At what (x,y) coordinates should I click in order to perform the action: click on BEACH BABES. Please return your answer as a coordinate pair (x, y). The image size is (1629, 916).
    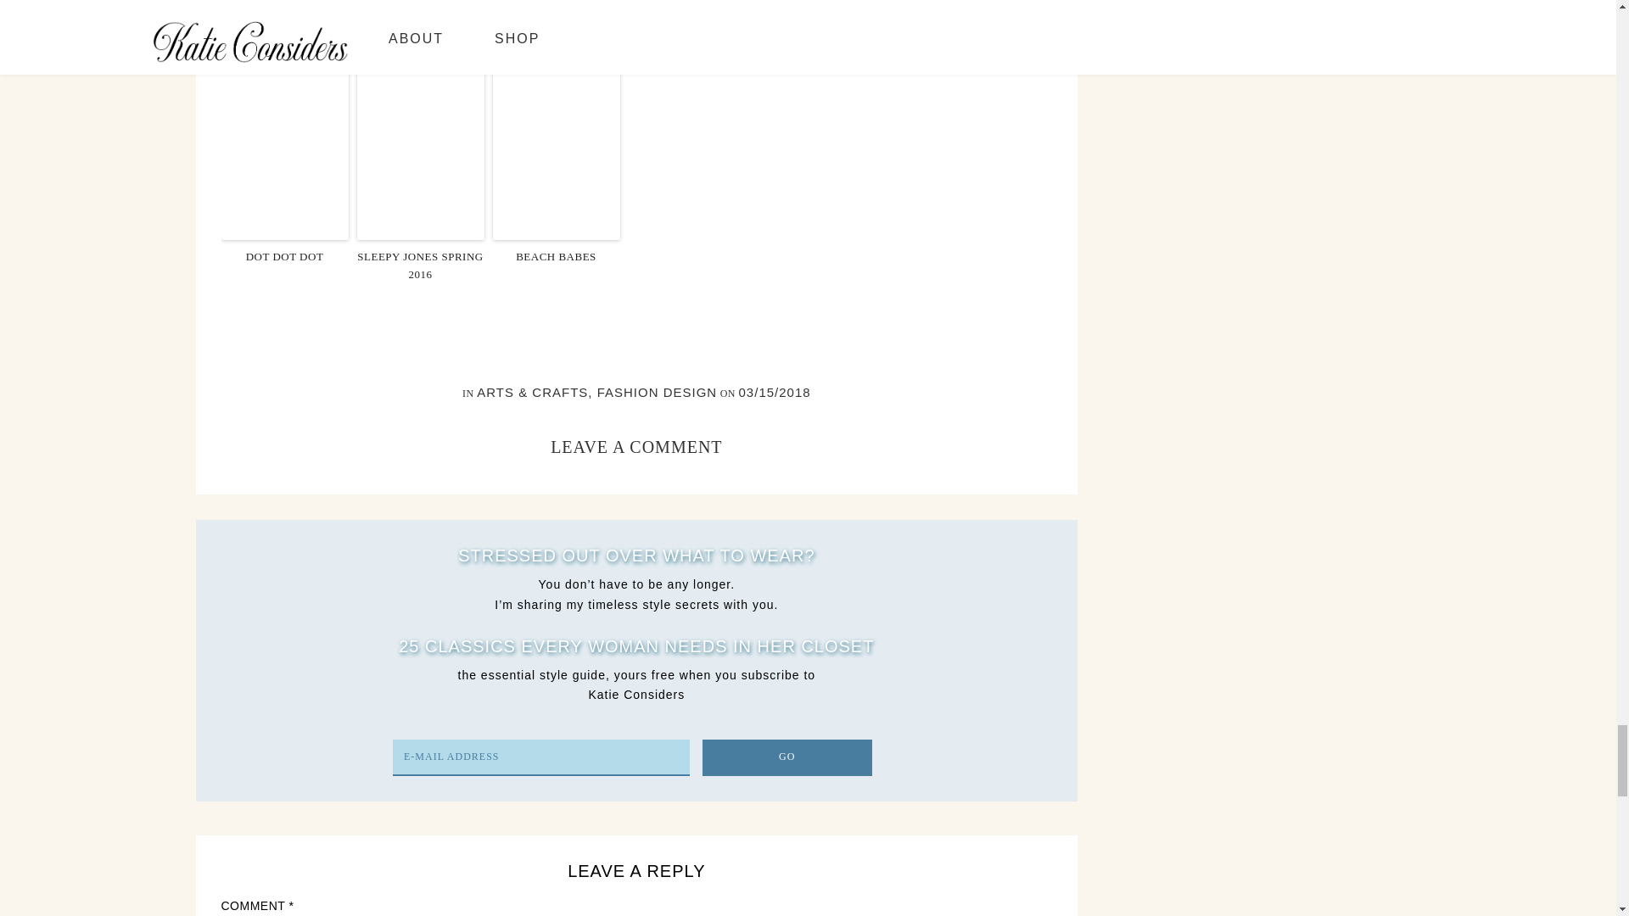
    Looking at the image, I should click on (555, 257).